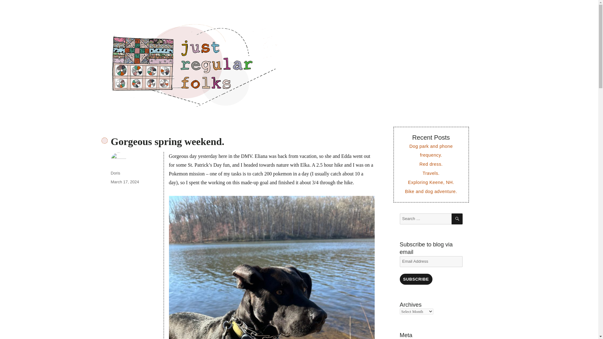 The height and width of the screenshot is (339, 603). I want to click on Red dress., so click(431, 164).